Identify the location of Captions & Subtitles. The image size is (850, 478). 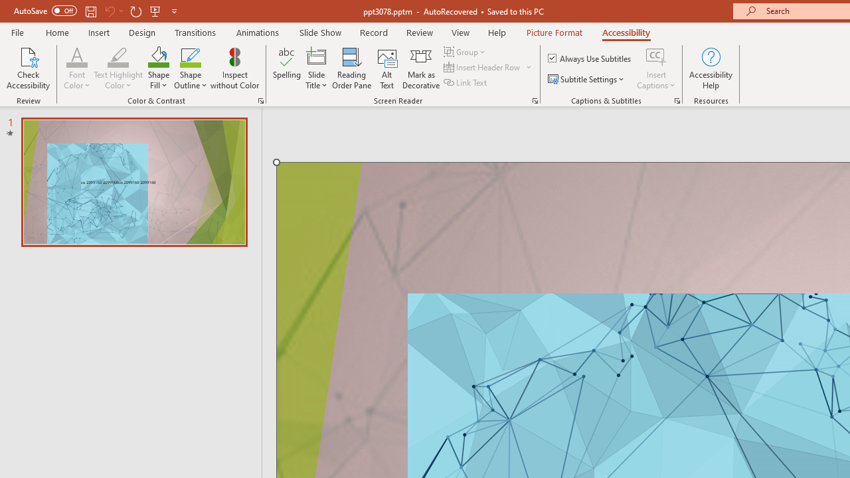
(677, 101).